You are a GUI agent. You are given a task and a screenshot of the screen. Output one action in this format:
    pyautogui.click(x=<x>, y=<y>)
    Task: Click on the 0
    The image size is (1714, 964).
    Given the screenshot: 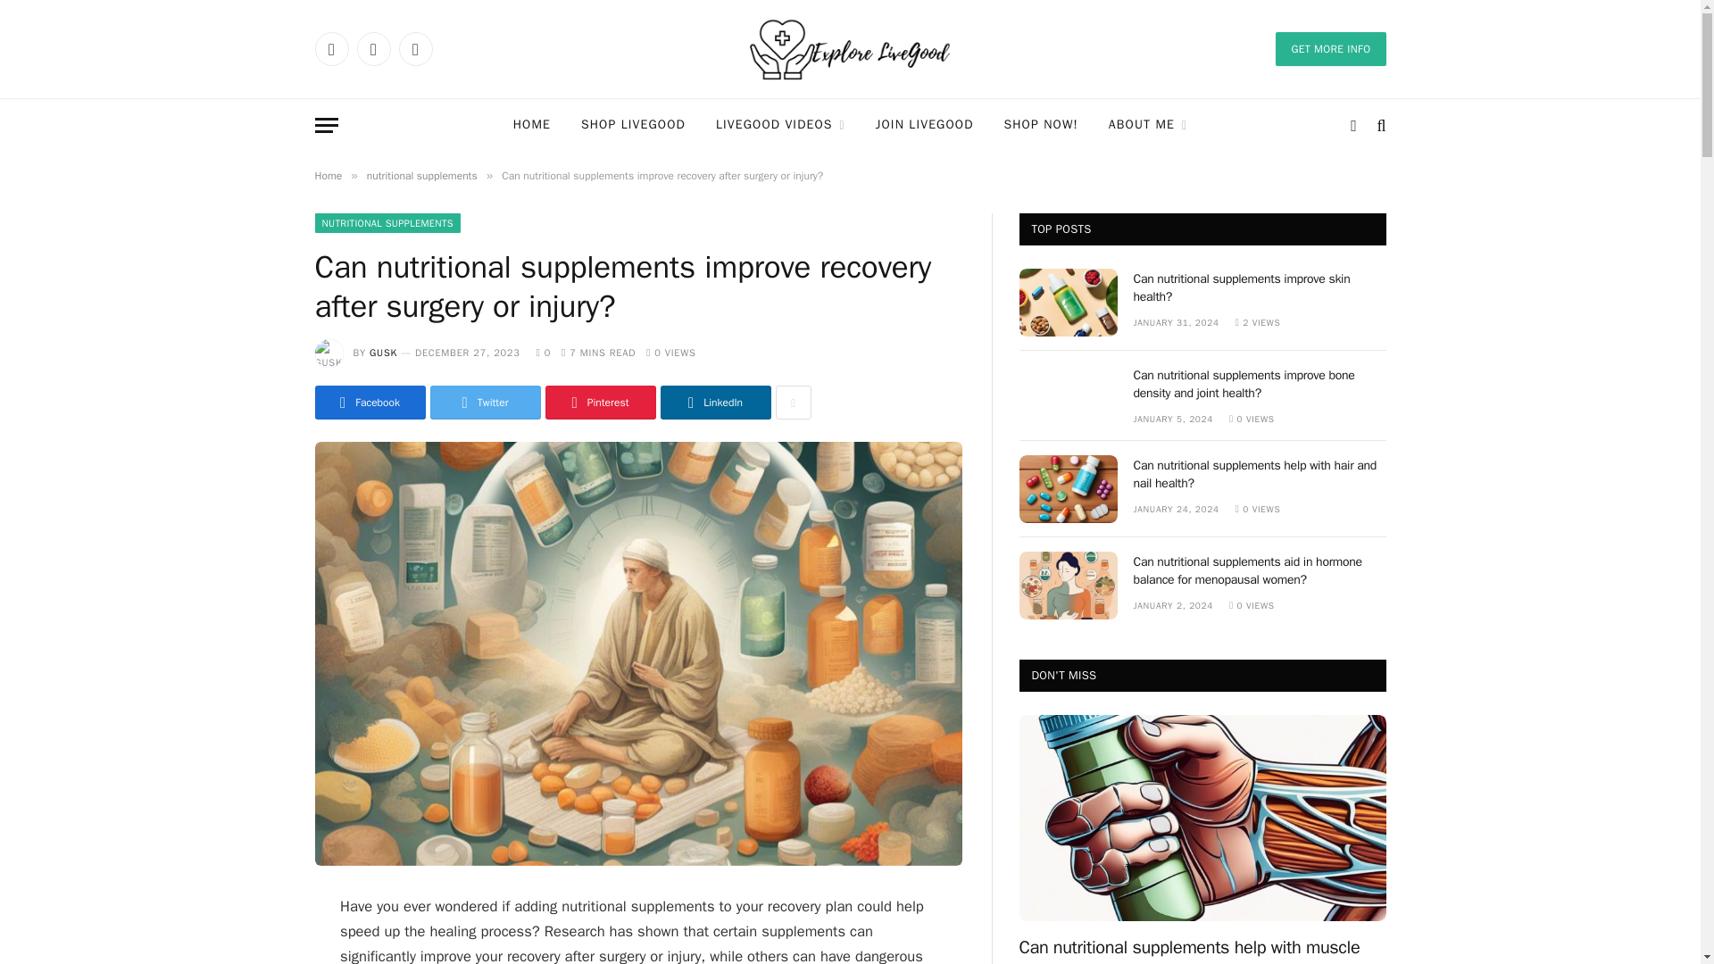 What is the action you would take?
    pyautogui.click(x=544, y=352)
    